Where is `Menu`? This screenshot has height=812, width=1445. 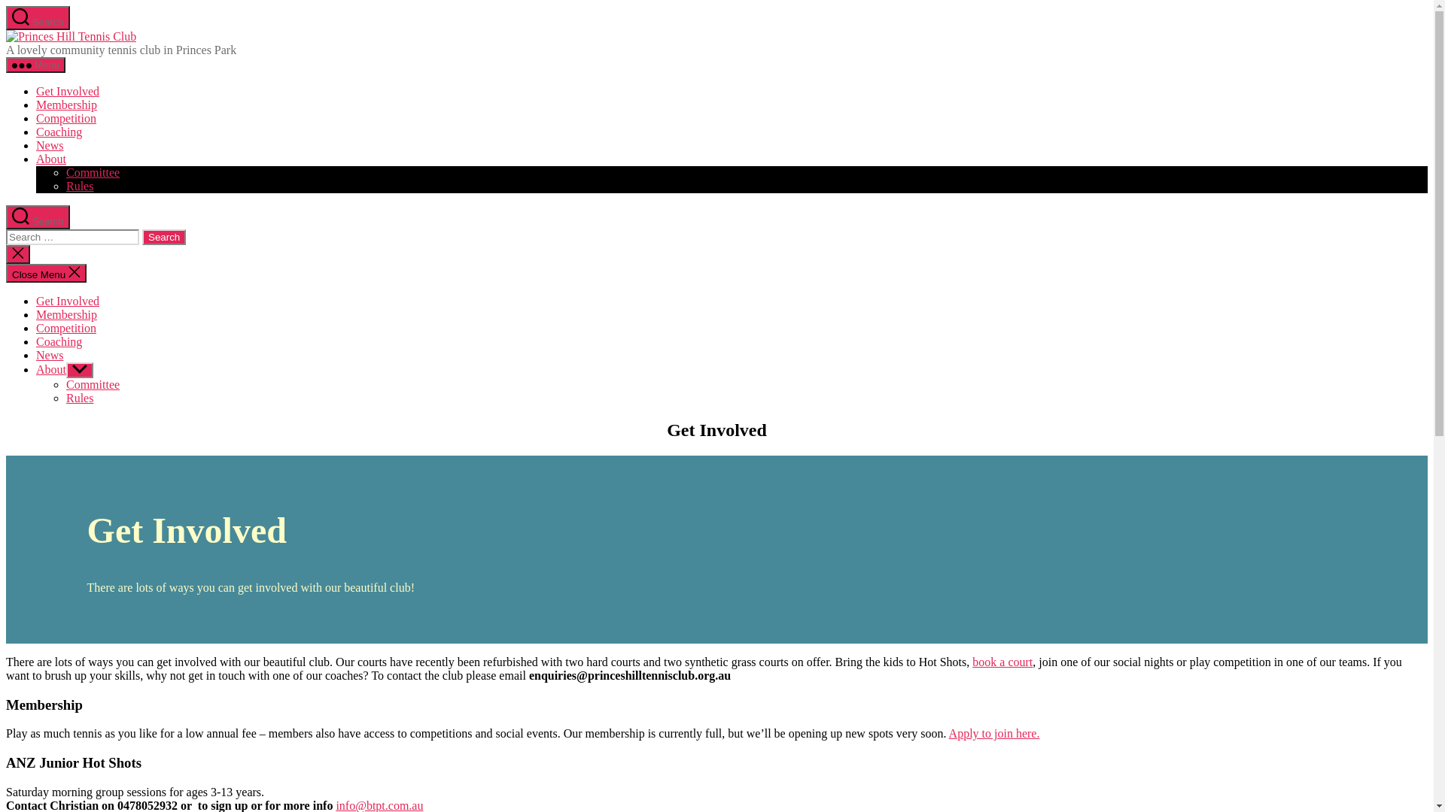
Menu is located at coordinates (36, 65).